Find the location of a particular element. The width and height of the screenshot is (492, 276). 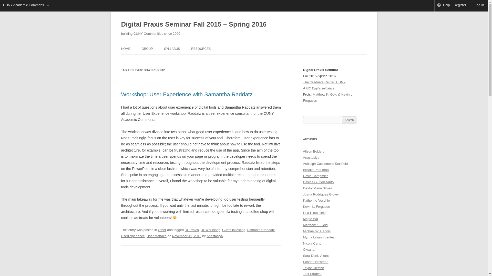

GROUP is located at coordinates (147, 49).